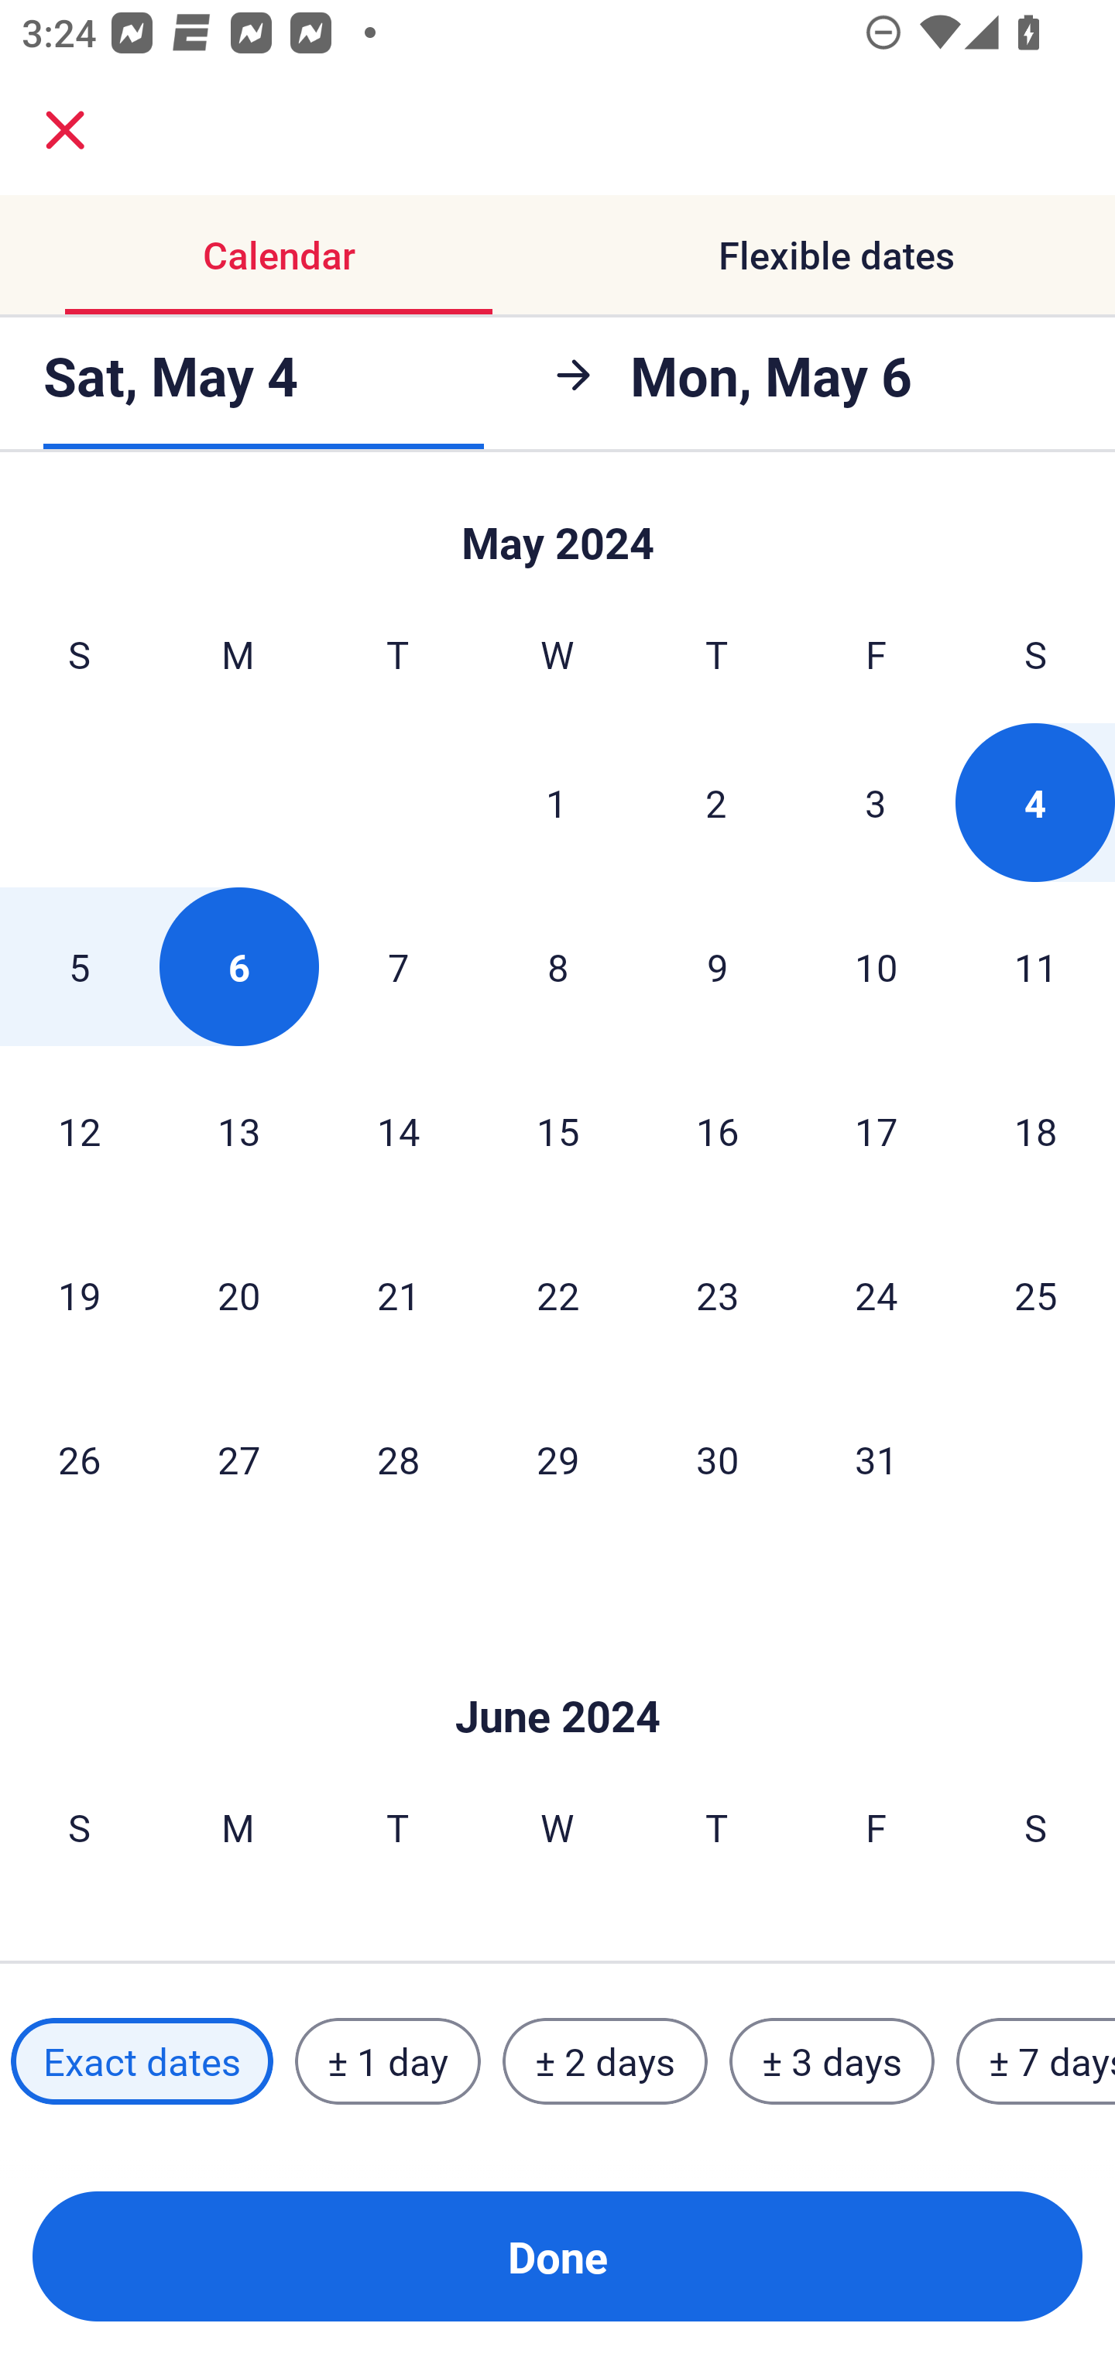 This screenshot has width=1115, height=2354. Describe the element at coordinates (557, 1459) in the screenshot. I see `29 Wednesday, May 29, 2024` at that location.